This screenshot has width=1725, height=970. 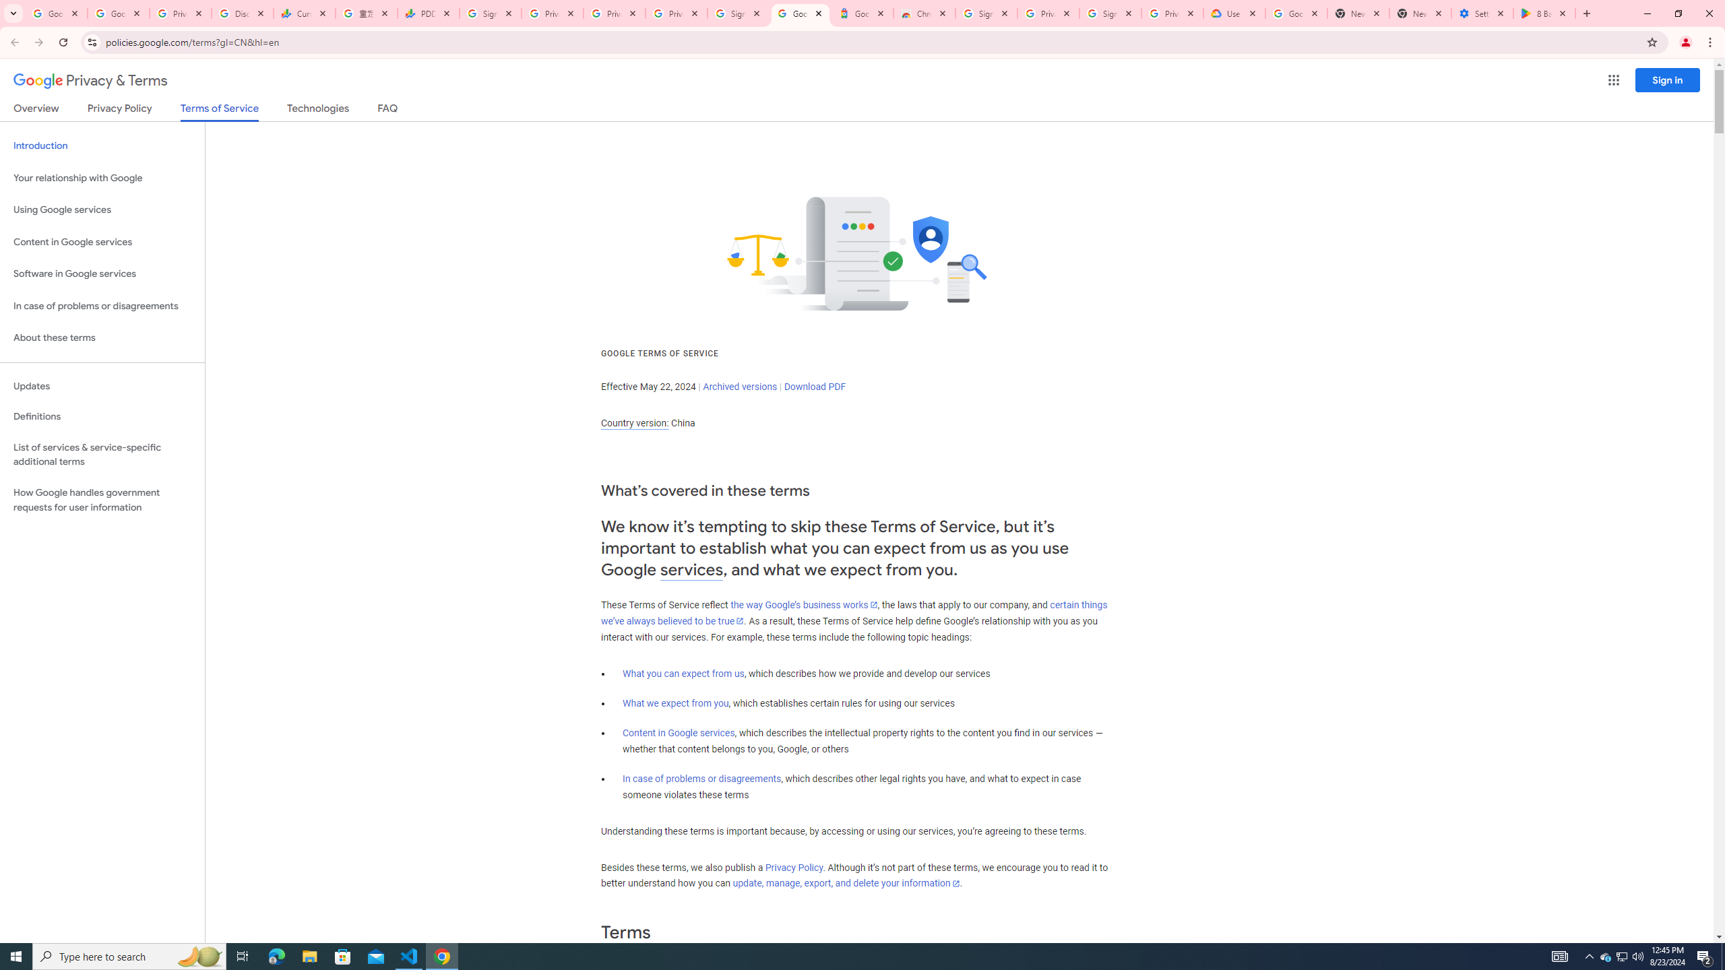 I want to click on Archived versions, so click(x=740, y=387).